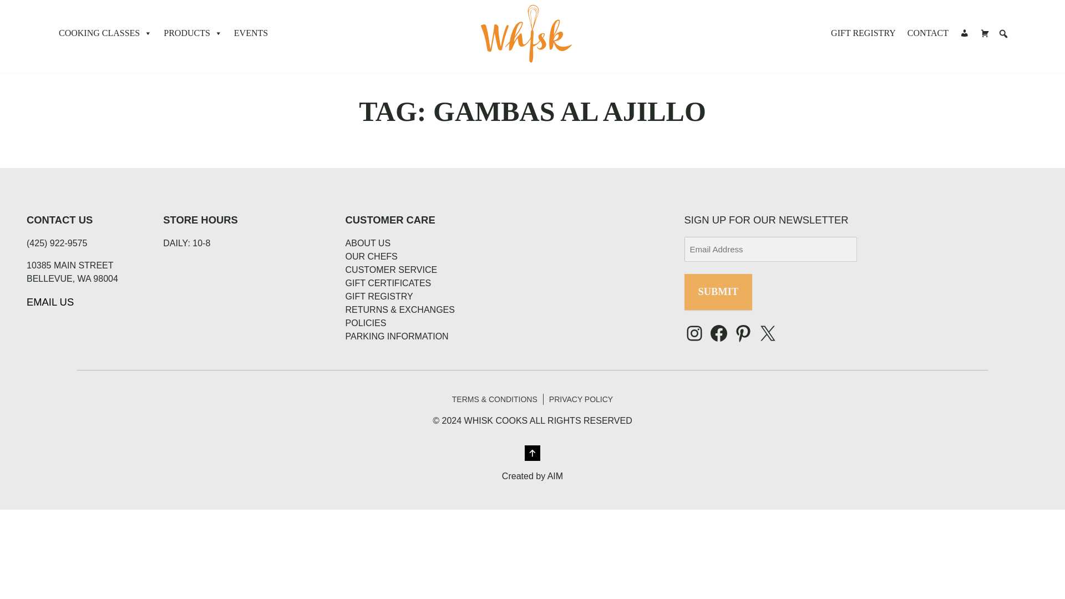 The image size is (1065, 599). What do you see at coordinates (964, 33) in the screenshot?
I see `My Account` at bounding box center [964, 33].